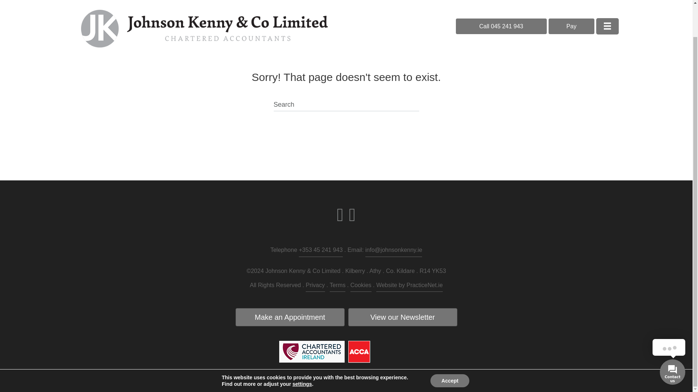 The image size is (698, 392). I want to click on Terms, so click(337, 286).